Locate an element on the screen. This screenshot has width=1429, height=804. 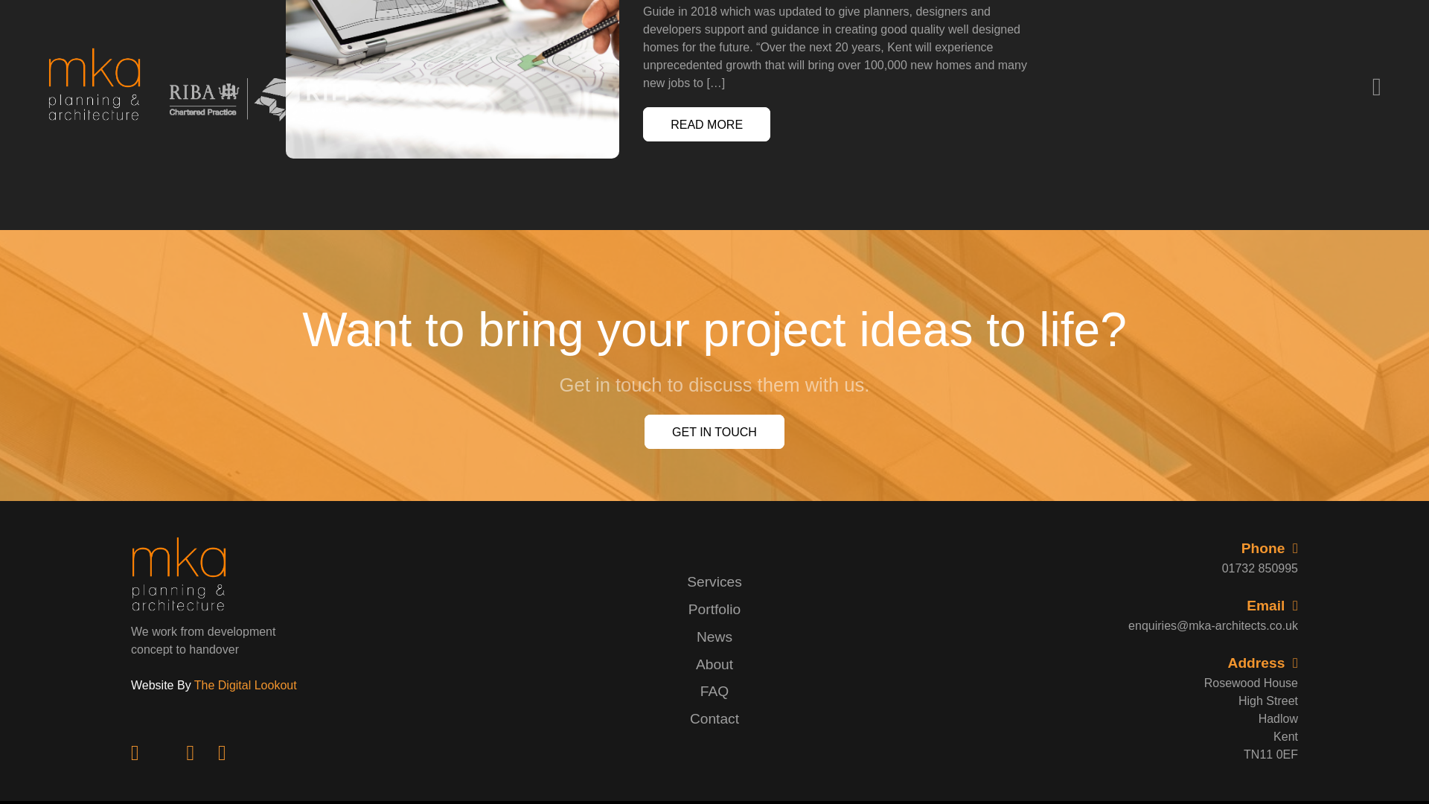
GET IN TOUCH is located at coordinates (714, 432).